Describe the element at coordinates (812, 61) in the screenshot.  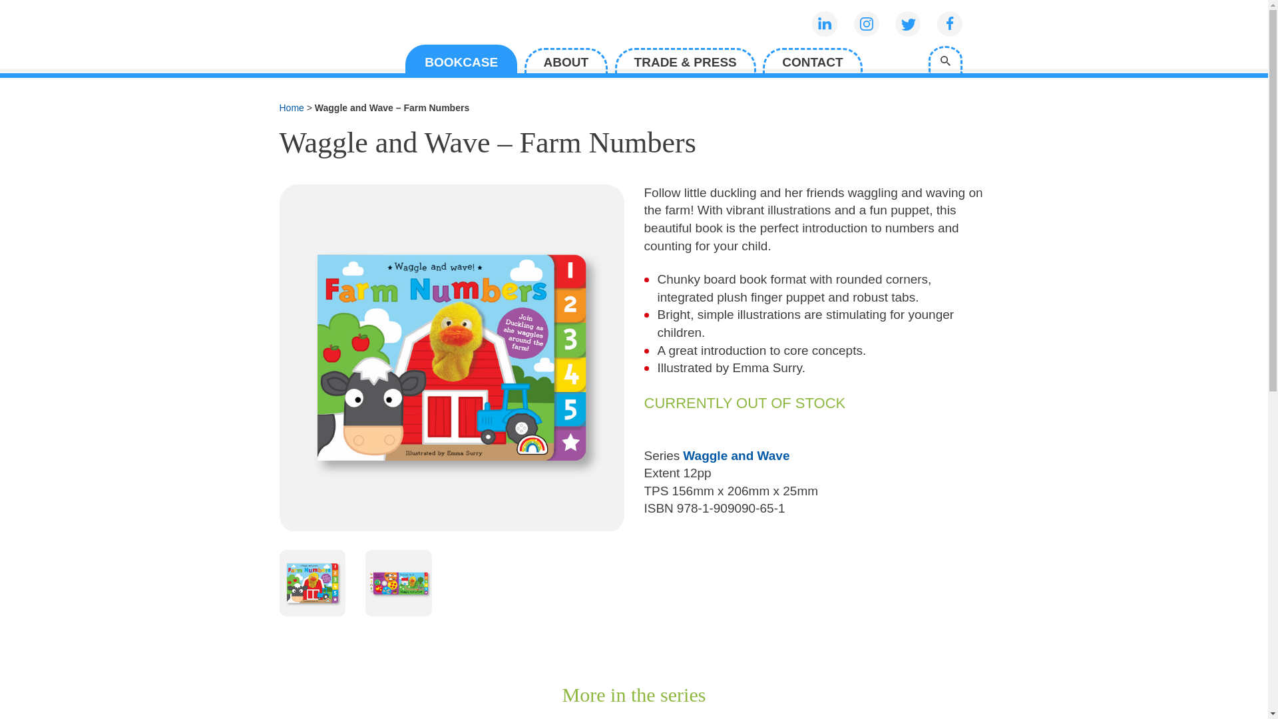
I see `CONTACT` at that location.